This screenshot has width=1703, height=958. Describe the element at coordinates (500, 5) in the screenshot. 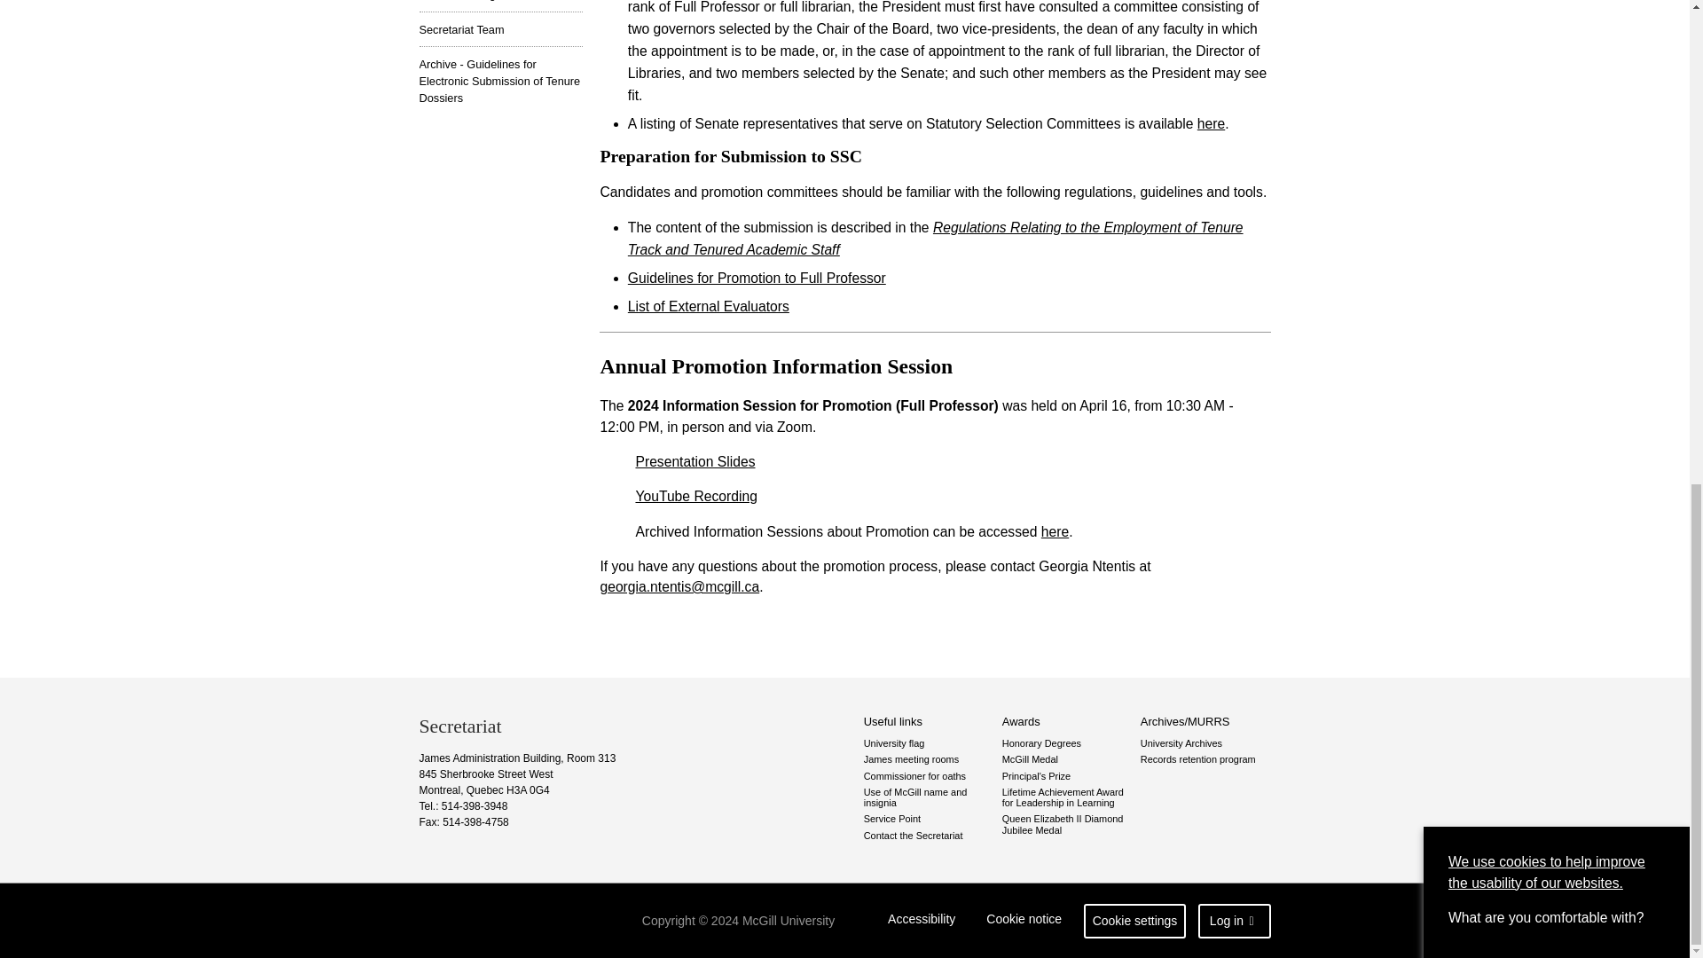

I see `James Meeting Rooms` at that location.